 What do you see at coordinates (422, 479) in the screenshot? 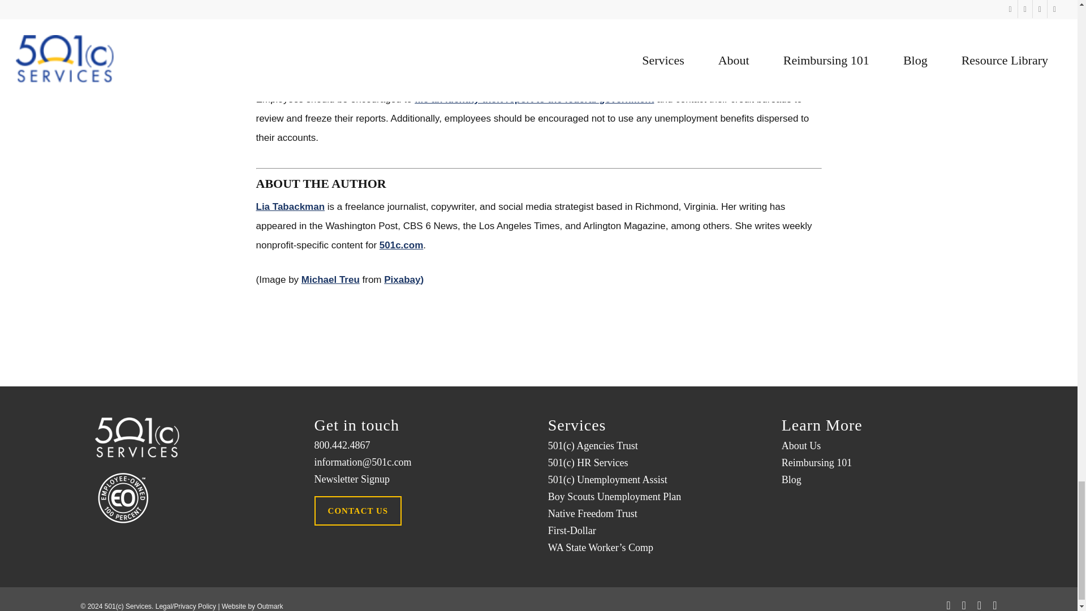
I see `Newsletter Signup` at bounding box center [422, 479].